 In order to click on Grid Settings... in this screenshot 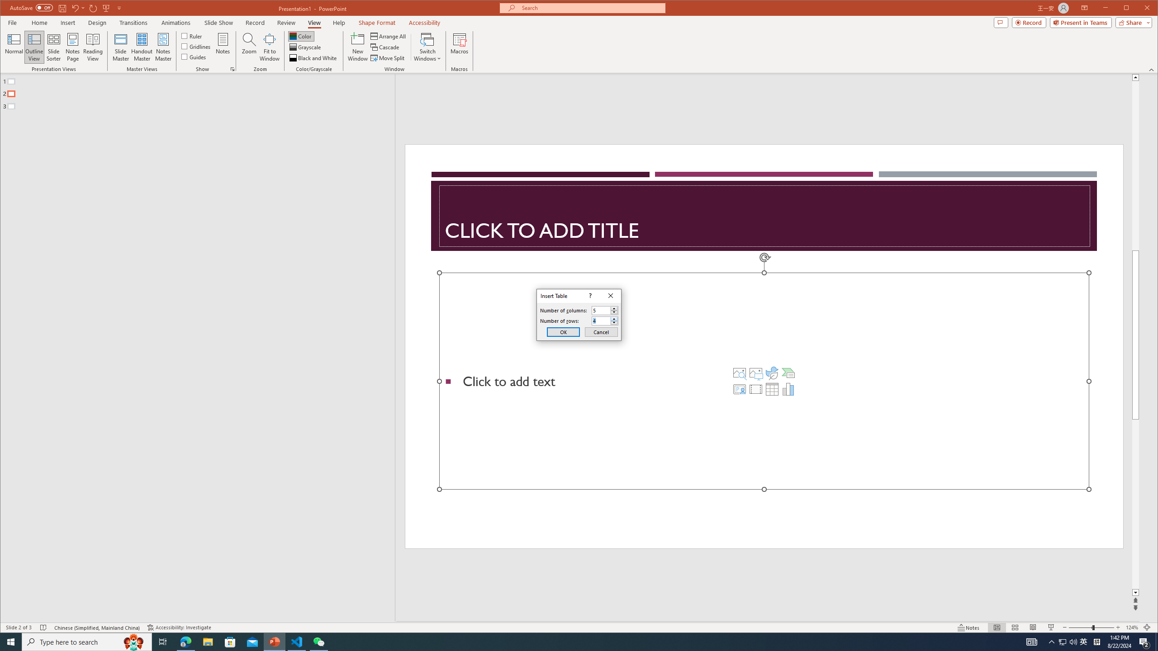, I will do `click(233, 69)`.